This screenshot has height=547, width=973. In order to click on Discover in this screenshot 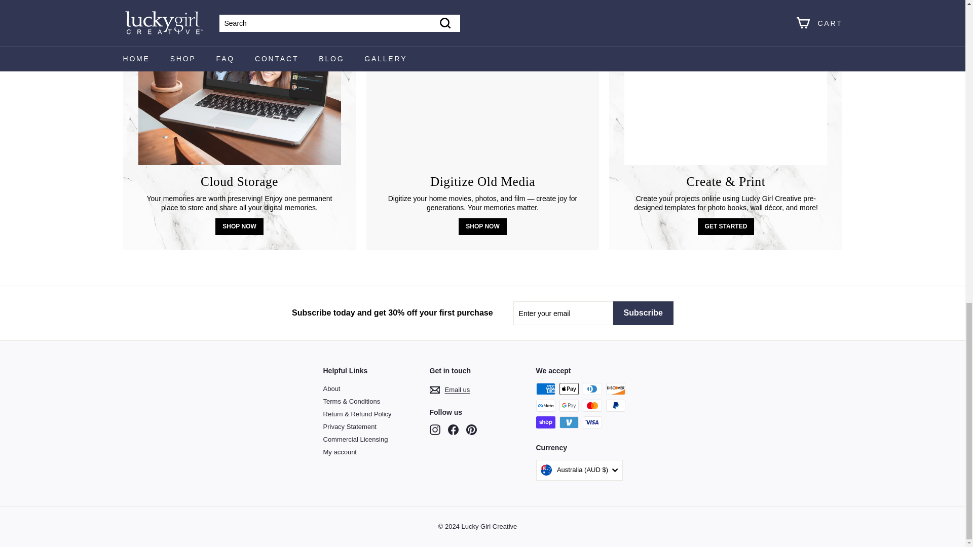, I will do `click(616, 389)`.